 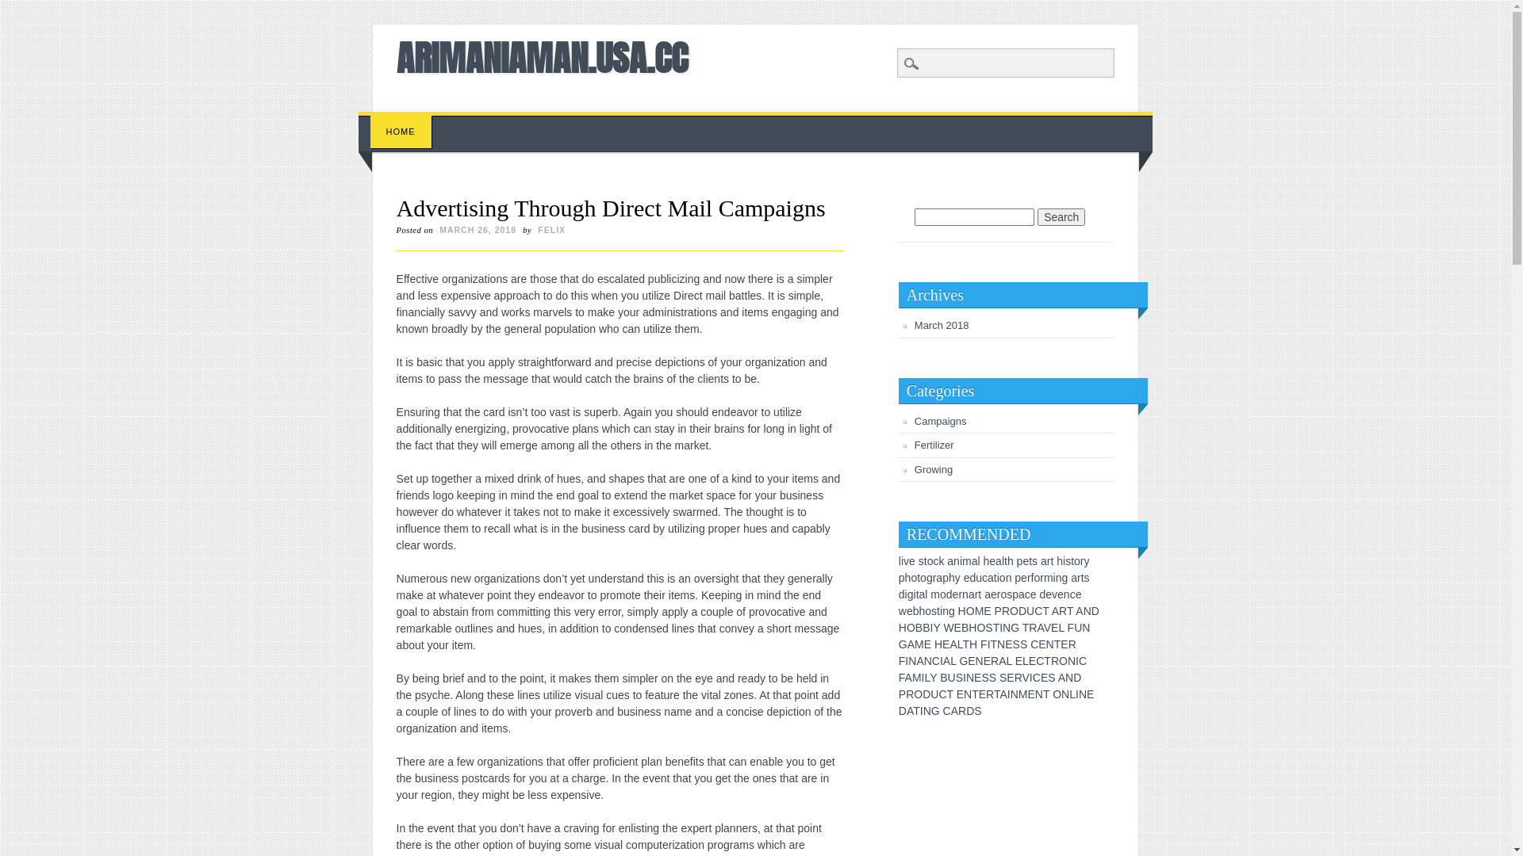 What do you see at coordinates (997, 694) in the screenshot?
I see `T` at bounding box center [997, 694].